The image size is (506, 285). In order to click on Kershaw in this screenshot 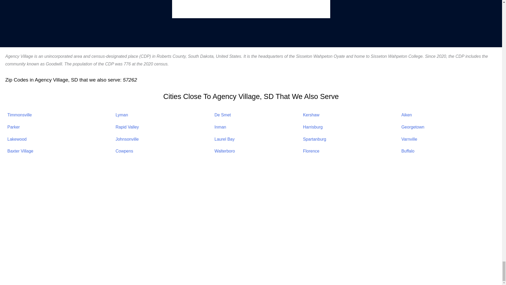, I will do `click(311, 115)`.